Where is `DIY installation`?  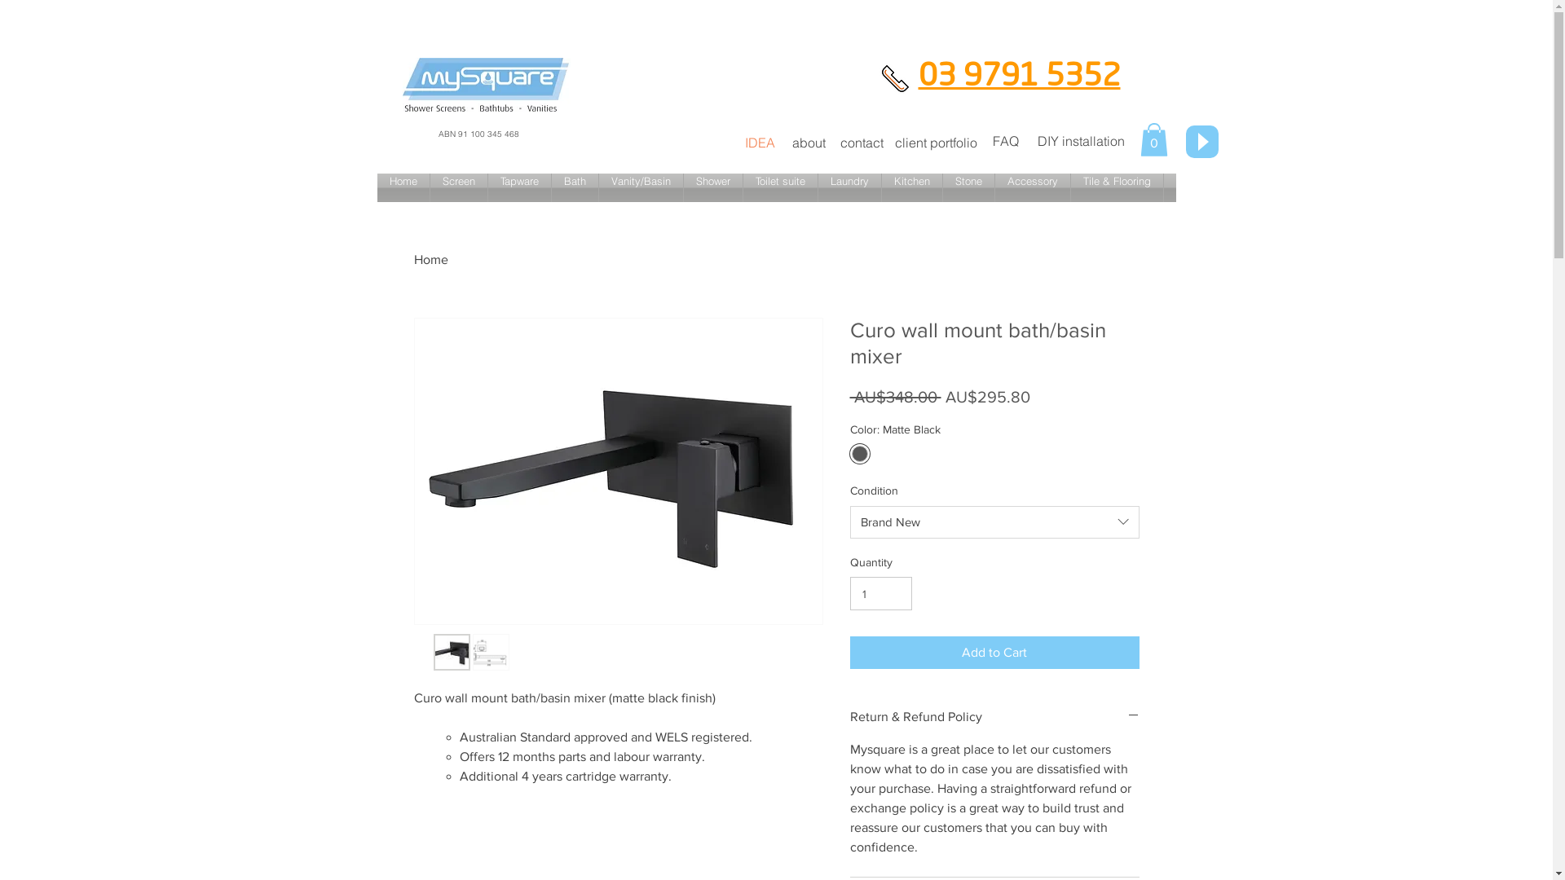
DIY installation is located at coordinates (1081, 142).